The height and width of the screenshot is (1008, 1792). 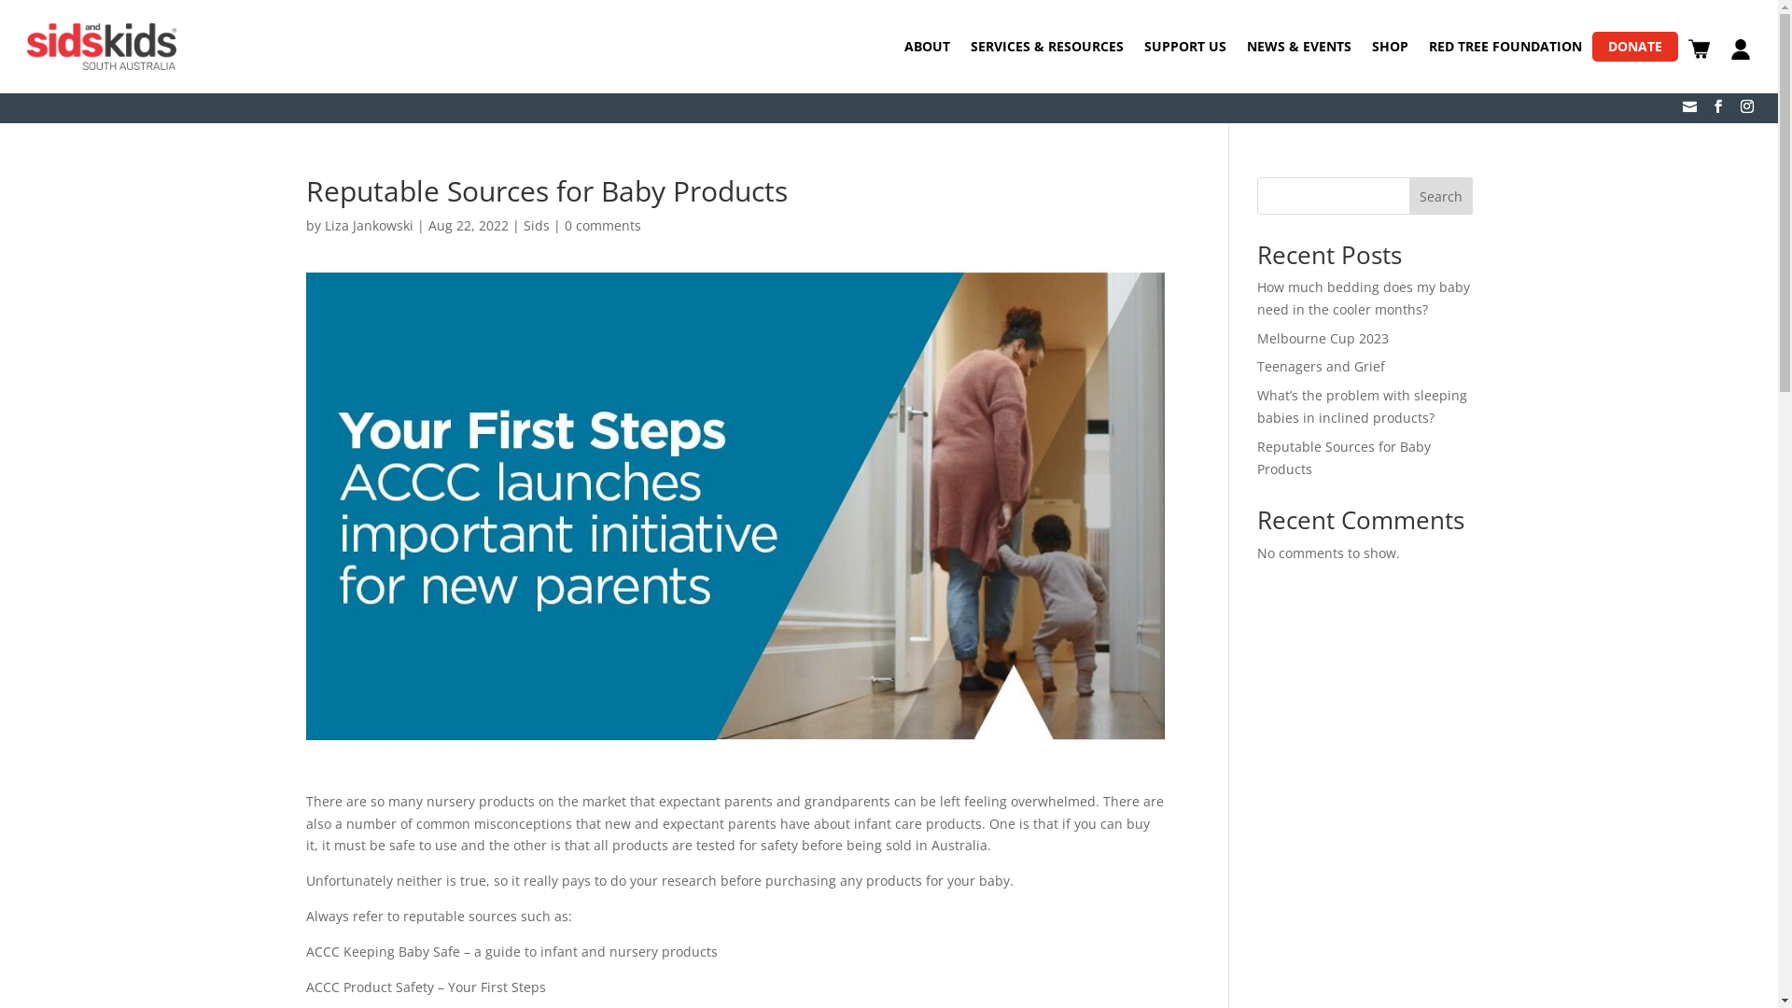 I want to click on ABOUT, so click(x=926, y=47).